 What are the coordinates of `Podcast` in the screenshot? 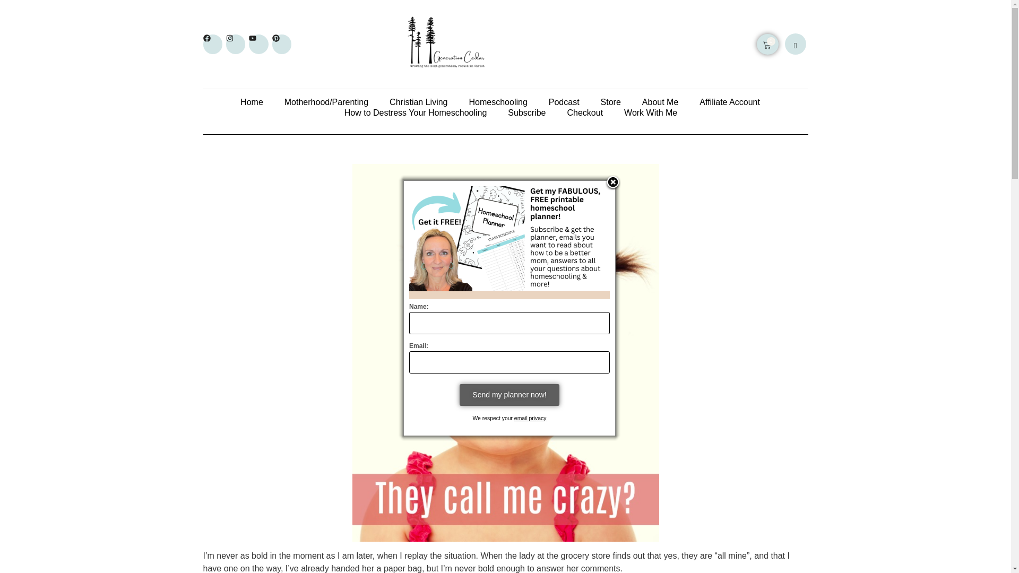 It's located at (564, 102).